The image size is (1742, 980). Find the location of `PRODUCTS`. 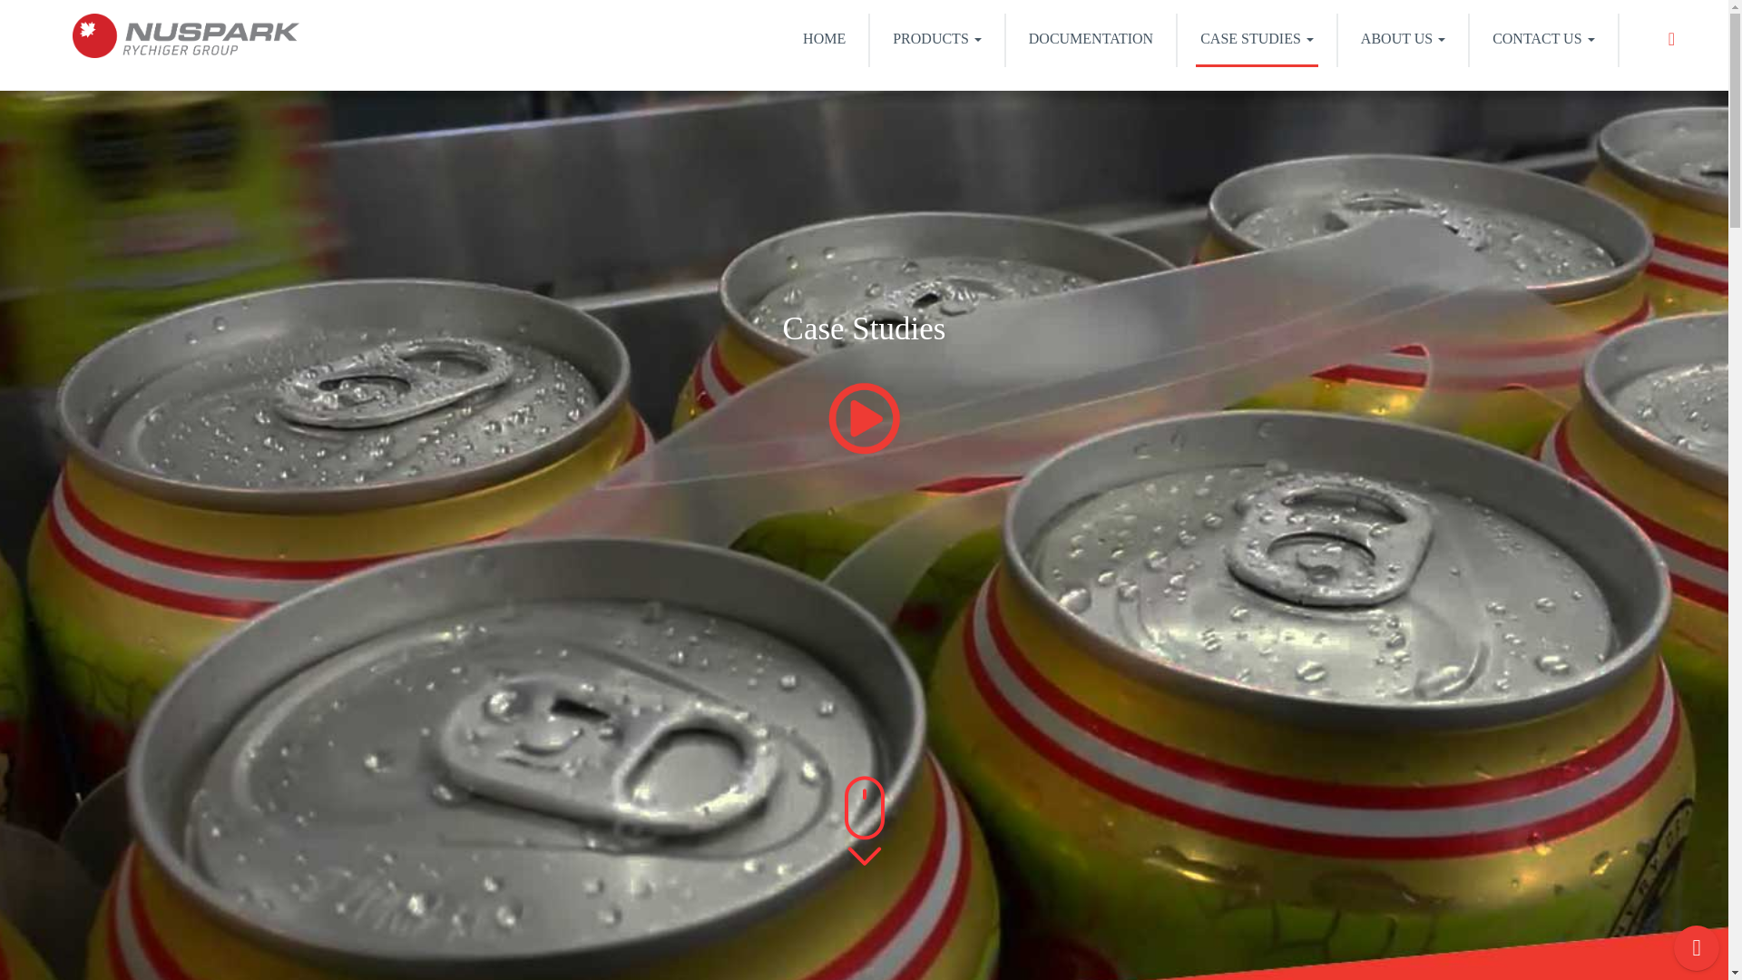

PRODUCTS is located at coordinates (936, 40).